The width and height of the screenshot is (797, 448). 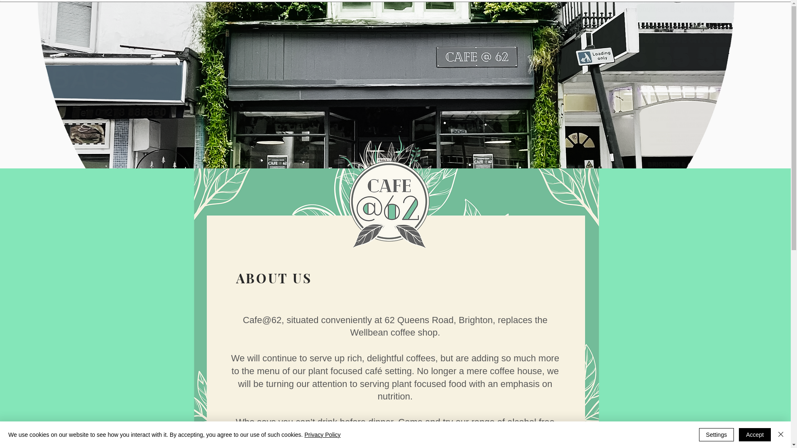 What do you see at coordinates (716, 435) in the screenshot?
I see `Settings` at bounding box center [716, 435].